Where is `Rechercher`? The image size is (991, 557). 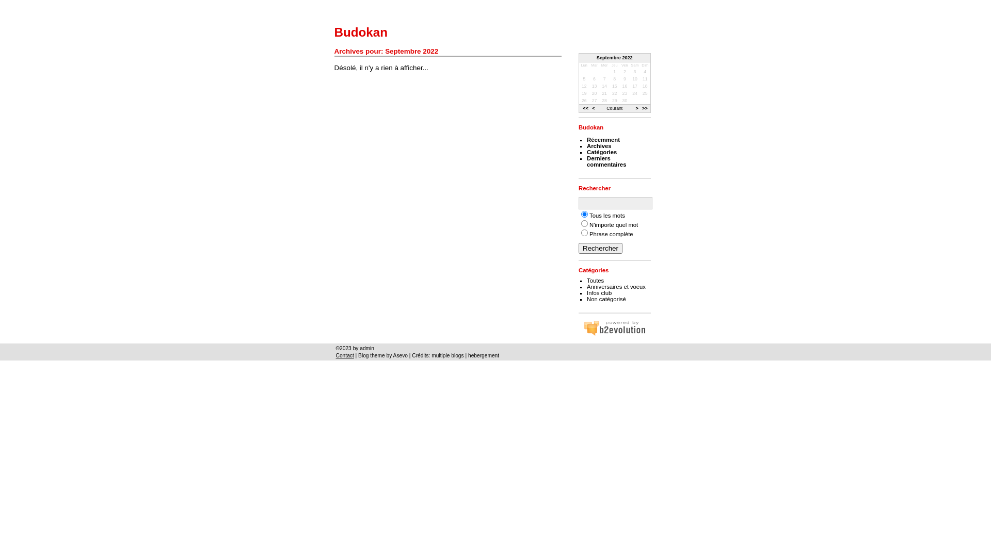
Rechercher is located at coordinates (601, 249).